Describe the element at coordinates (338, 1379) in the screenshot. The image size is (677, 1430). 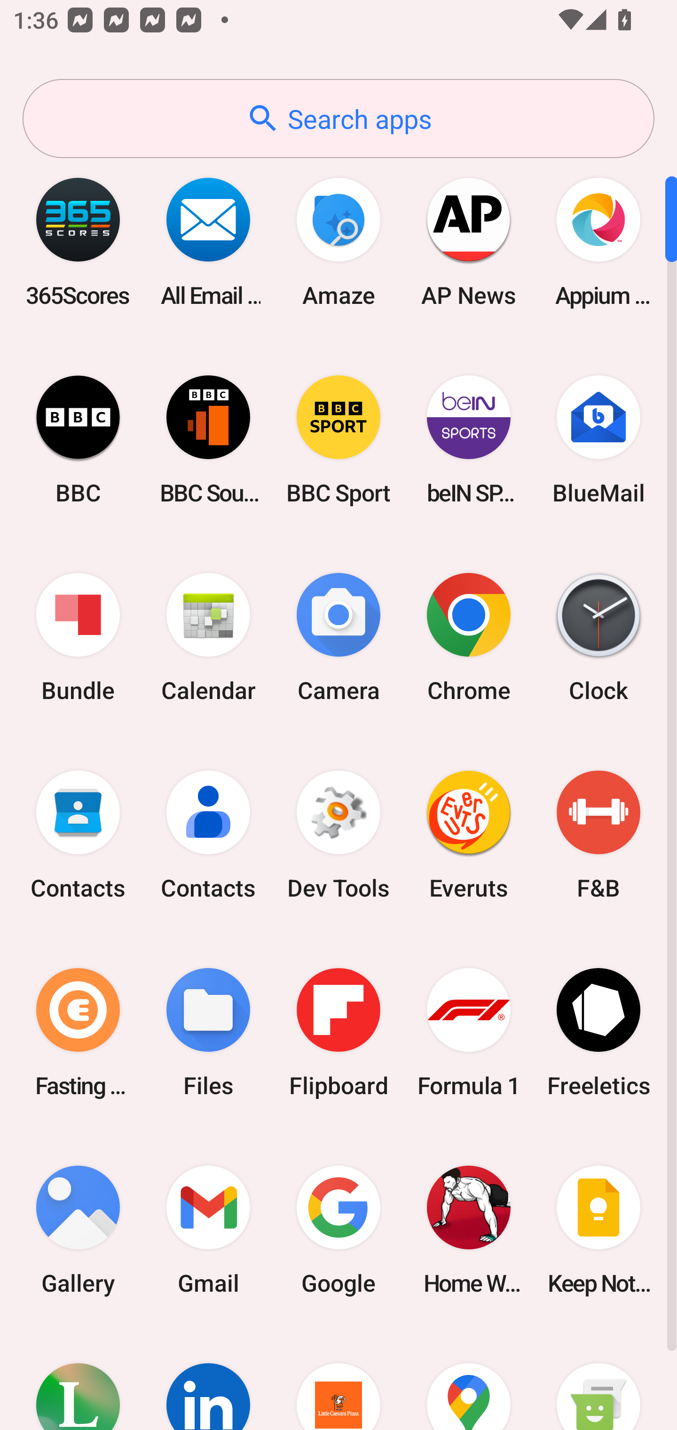
I see `Little Caesars Pizza` at that location.